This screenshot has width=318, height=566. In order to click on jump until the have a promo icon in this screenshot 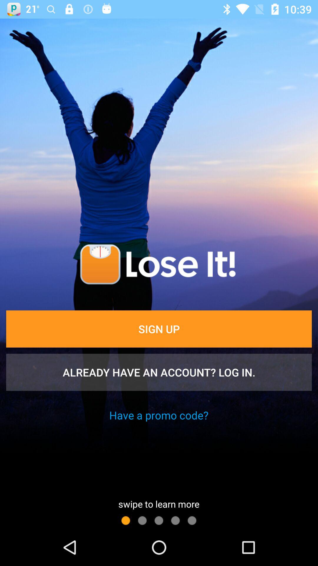, I will do `click(159, 415)`.